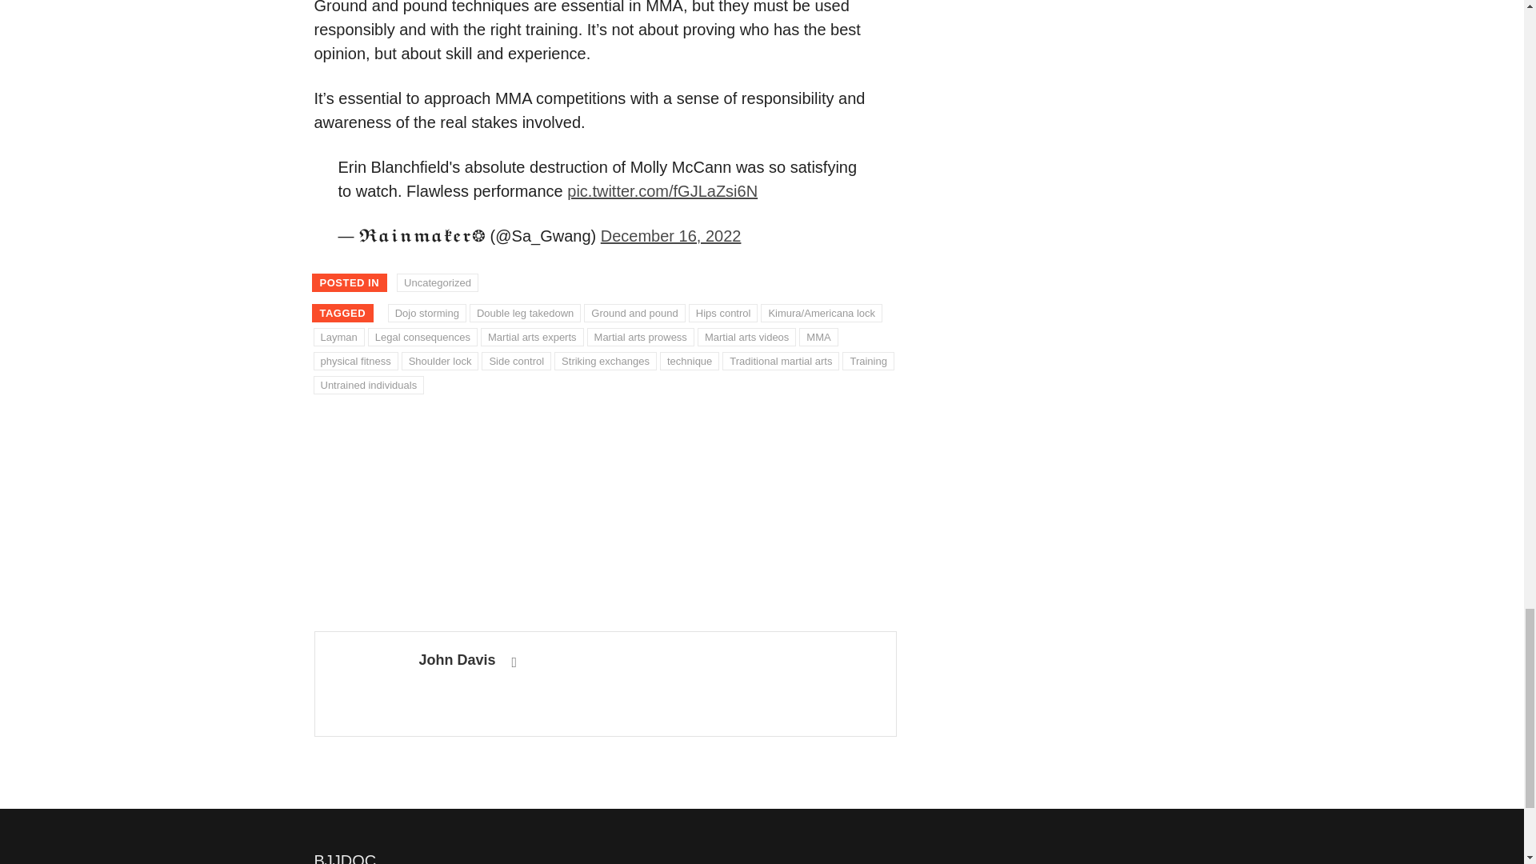 The image size is (1536, 864). Describe the element at coordinates (640, 338) in the screenshot. I see `Martial arts prowess` at that location.